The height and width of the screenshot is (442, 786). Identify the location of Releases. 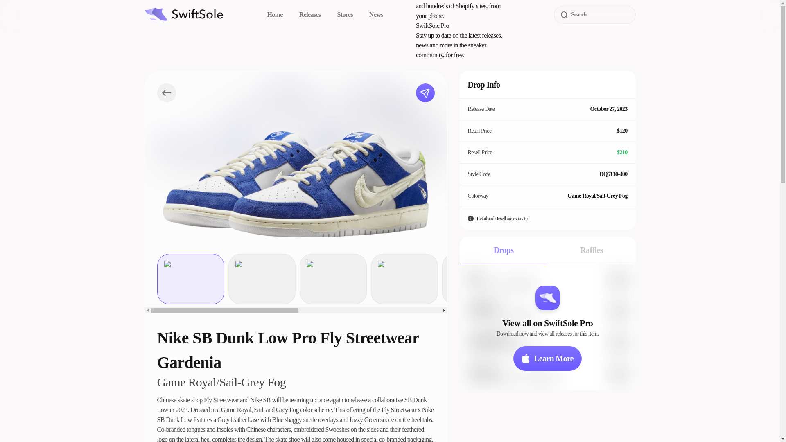
(310, 15).